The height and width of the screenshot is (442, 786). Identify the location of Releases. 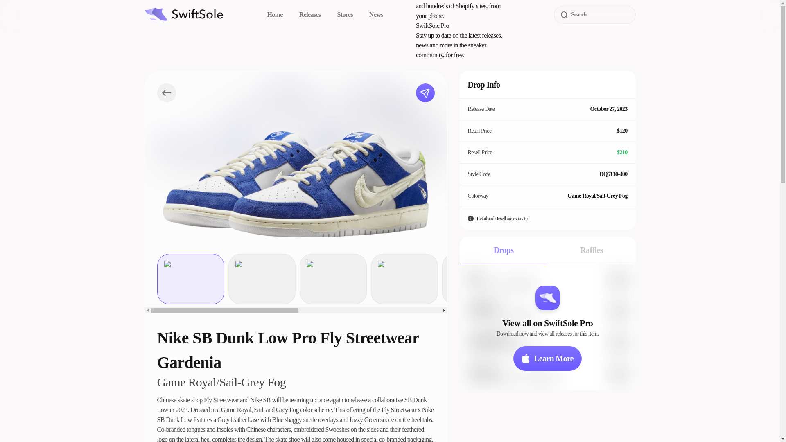
(310, 15).